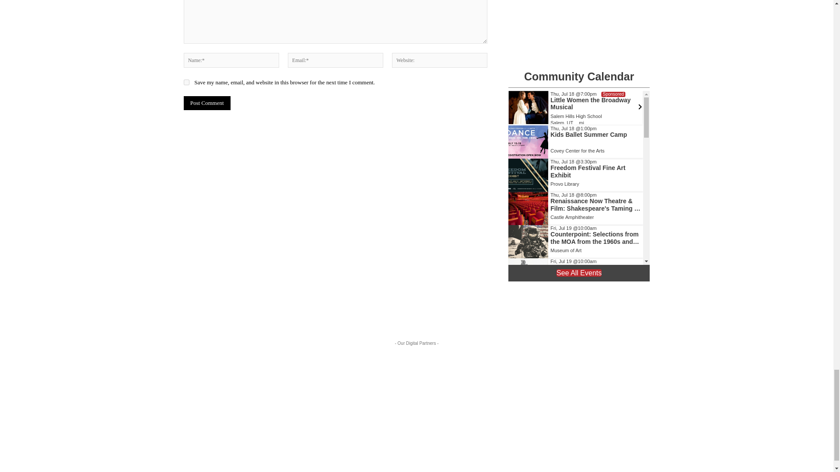 This screenshot has width=840, height=472. I want to click on Post Comment, so click(207, 103).